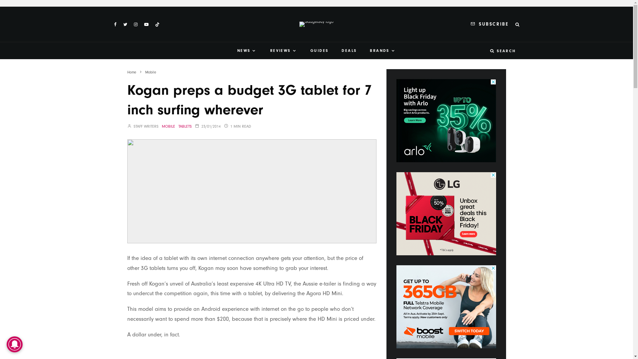 This screenshot has width=638, height=359. I want to click on MOBILE, so click(168, 126).